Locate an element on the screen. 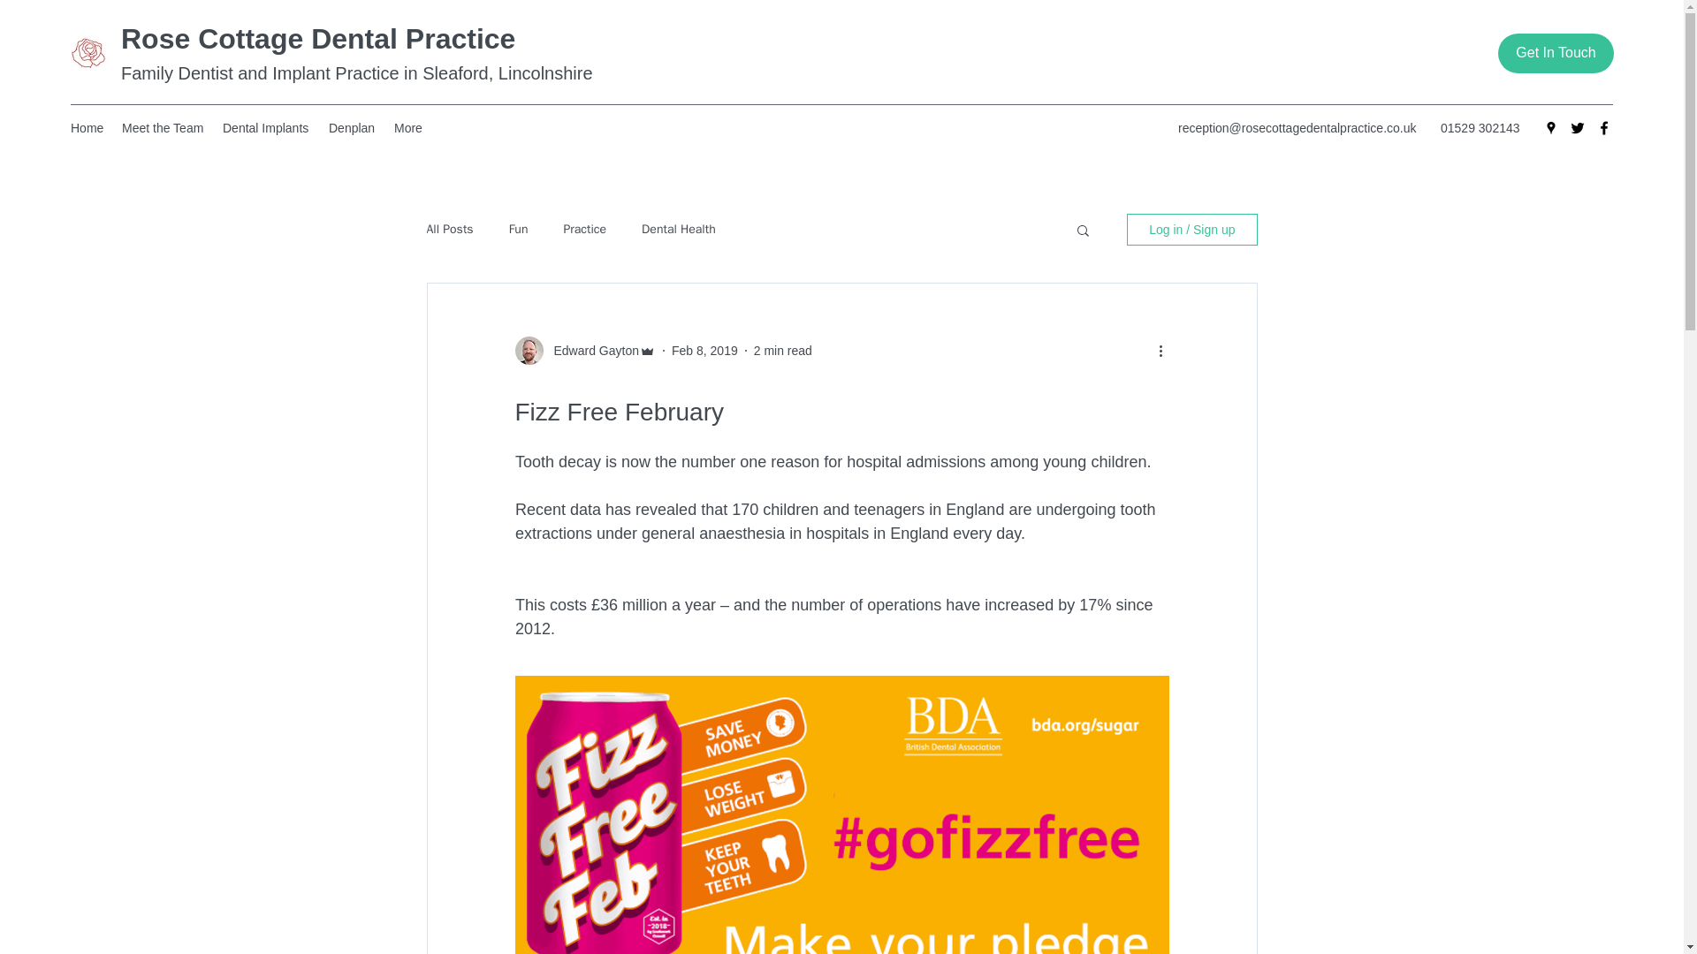 This screenshot has width=1697, height=954. Fun is located at coordinates (518, 229).